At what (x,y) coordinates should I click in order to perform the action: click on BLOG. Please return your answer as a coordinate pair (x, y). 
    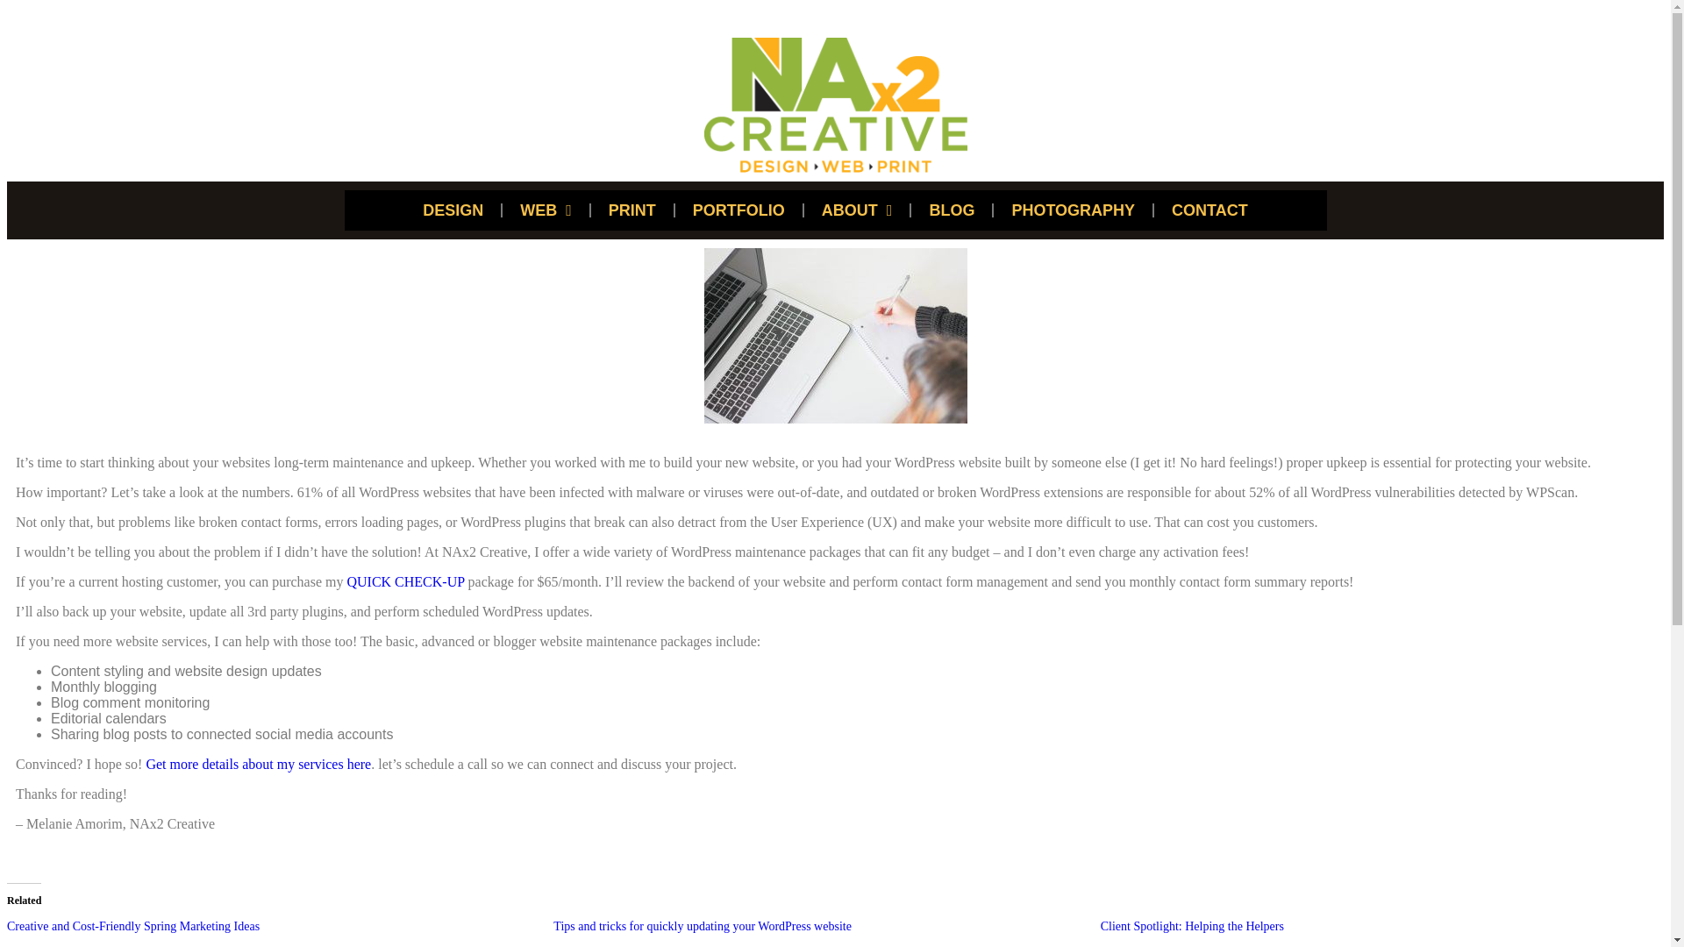
    Looking at the image, I should click on (951, 210).